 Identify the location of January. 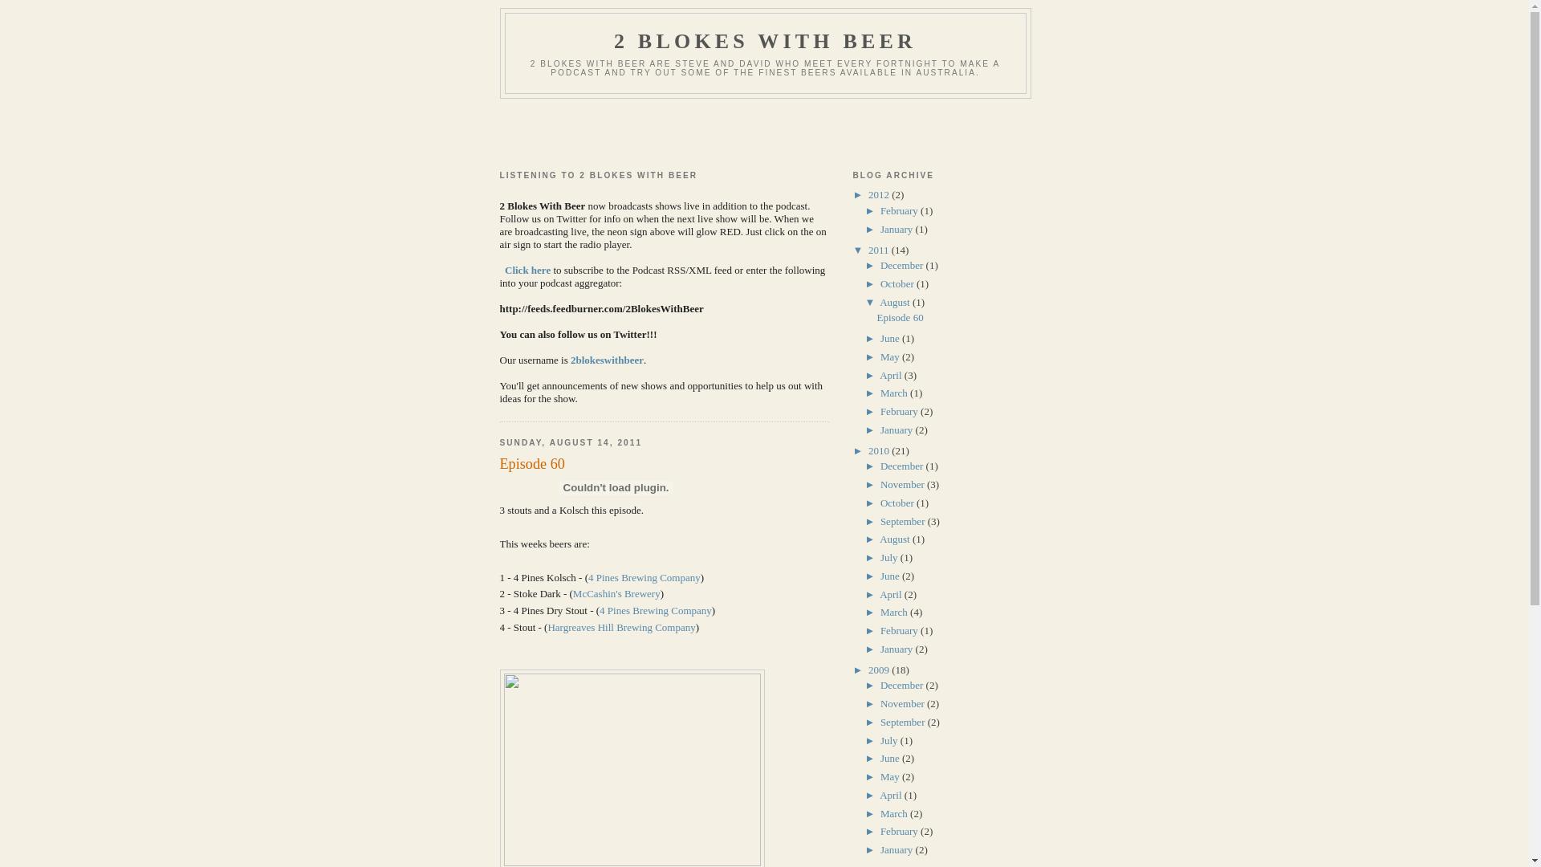
(898, 230).